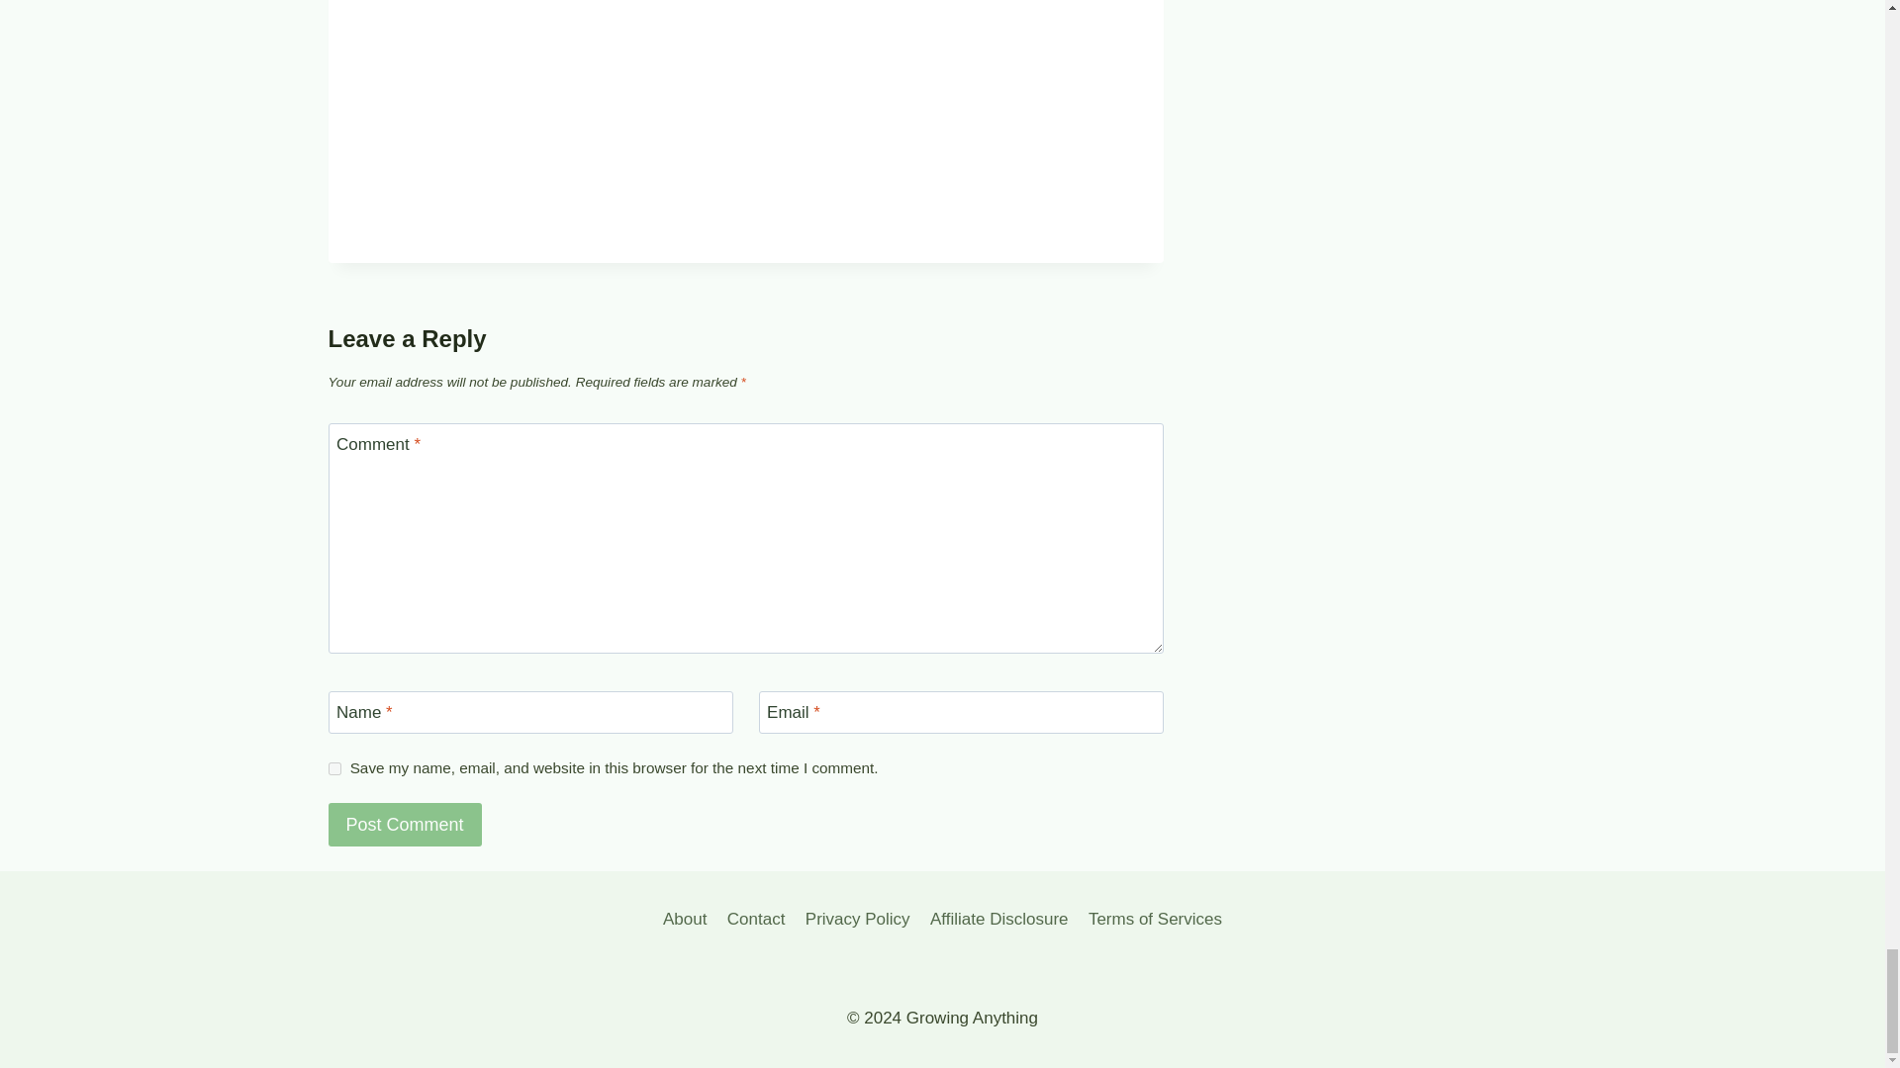  What do you see at coordinates (406, 825) in the screenshot?
I see `Post Comment` at bounding box center [406, 825].